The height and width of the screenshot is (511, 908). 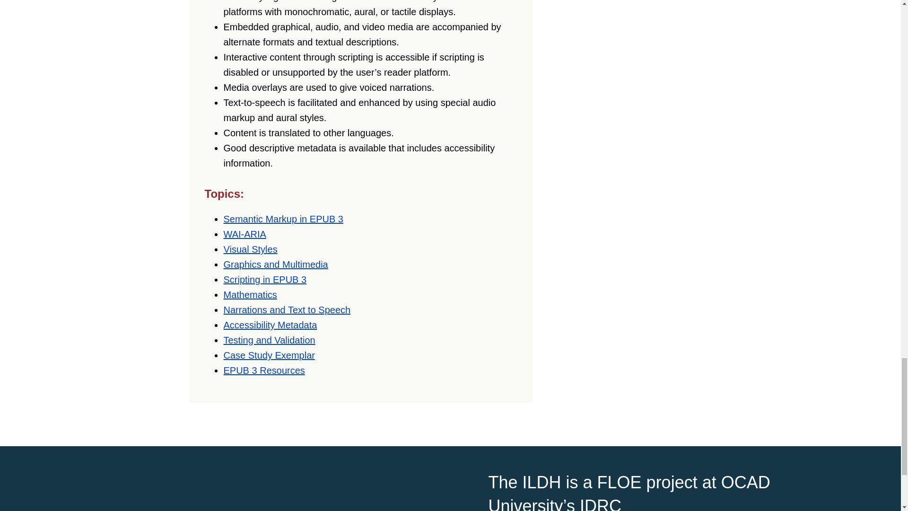 I want to click on EPUB 3 Resources, so click(x=264, y=370).